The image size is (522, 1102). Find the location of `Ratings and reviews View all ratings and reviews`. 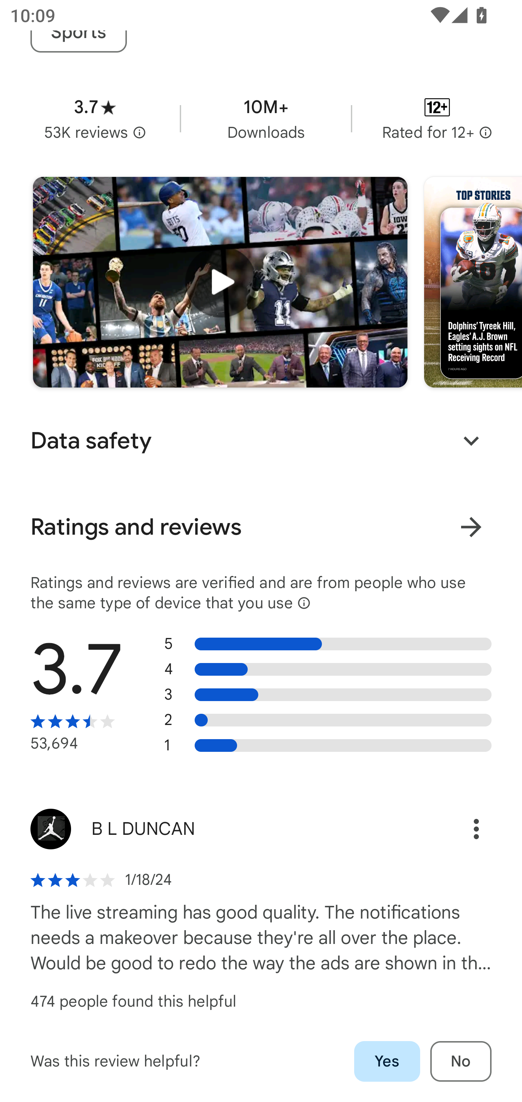

Ratings and reviews View all ratings and reviews is located at coordinates (261, 527).